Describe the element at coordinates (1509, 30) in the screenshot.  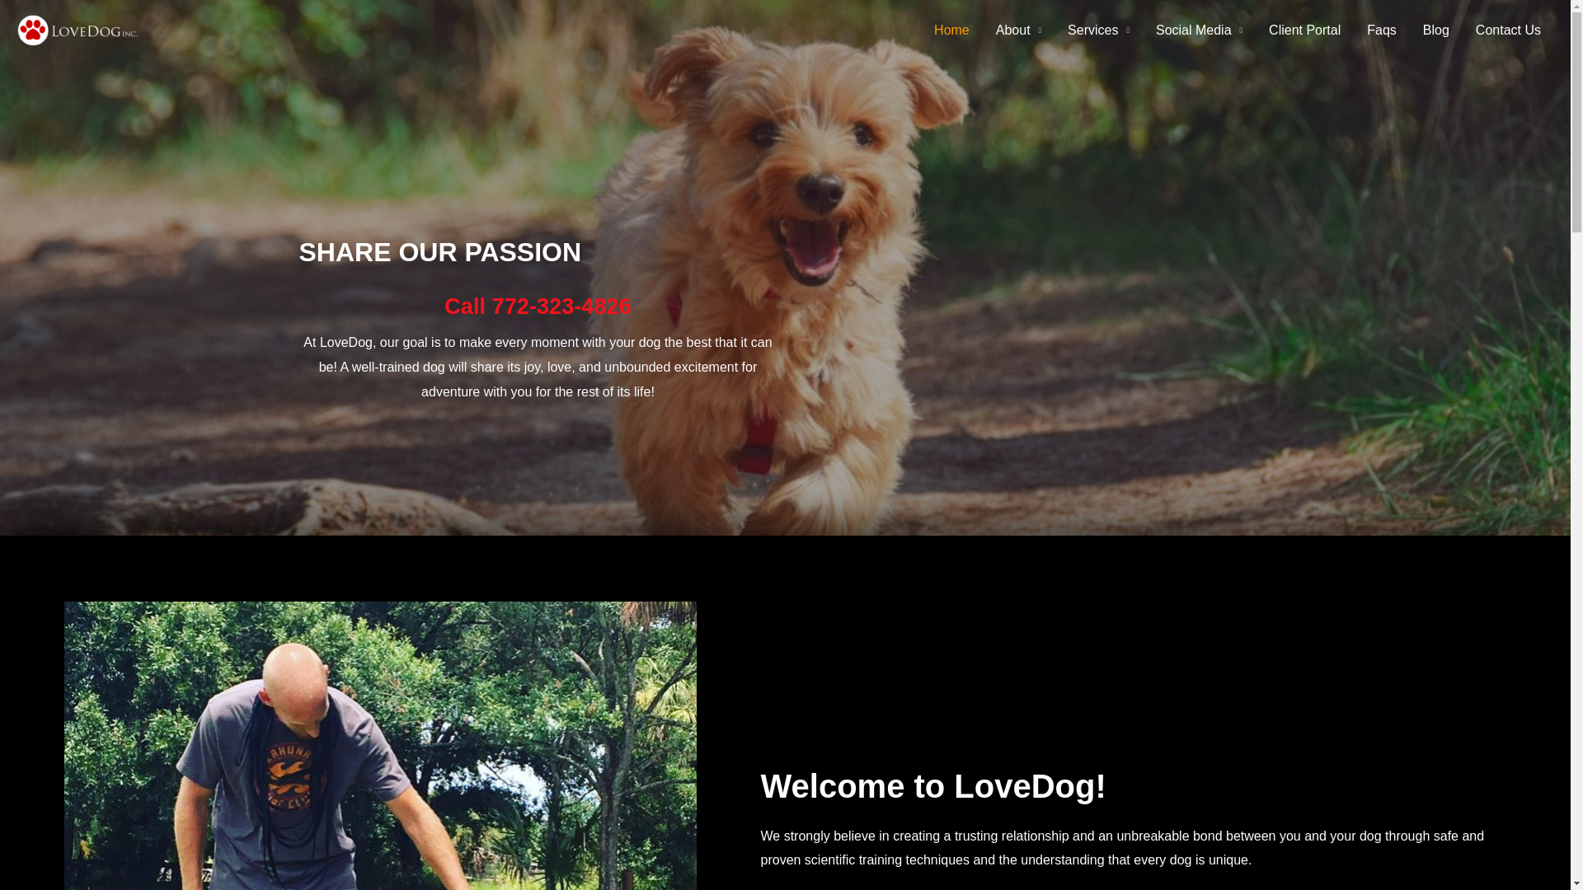
I see `Contact Us` at that location.